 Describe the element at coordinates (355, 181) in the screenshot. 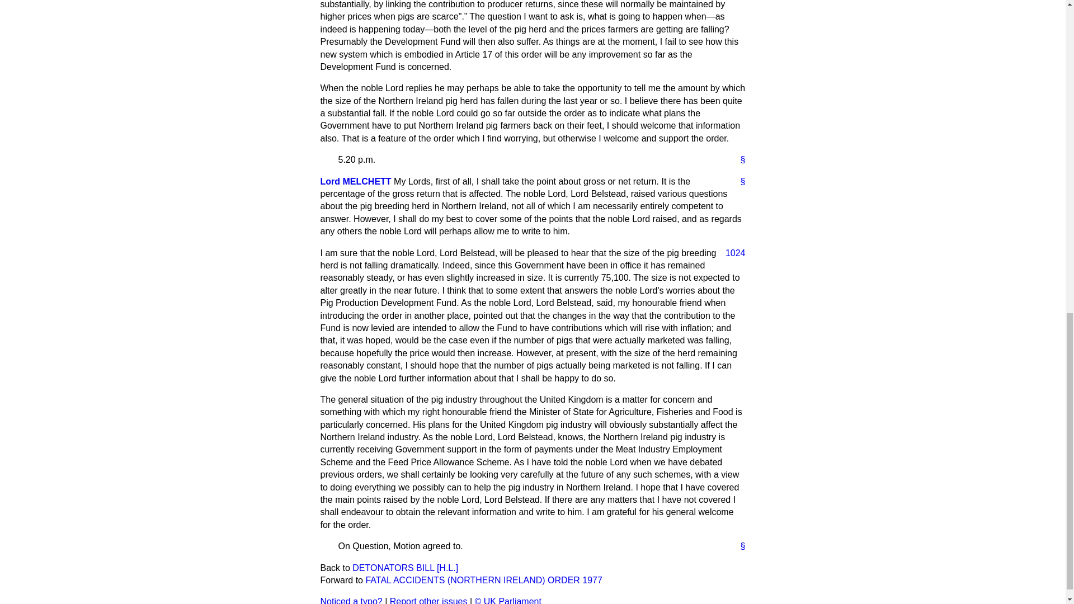

I see `Mr Peter Mond` at that location.